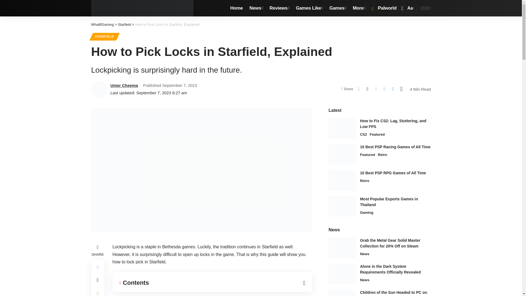 Image resolution: width=526 pixels, height=296 pixels. I want to click on Reviews, so click(279, 8).